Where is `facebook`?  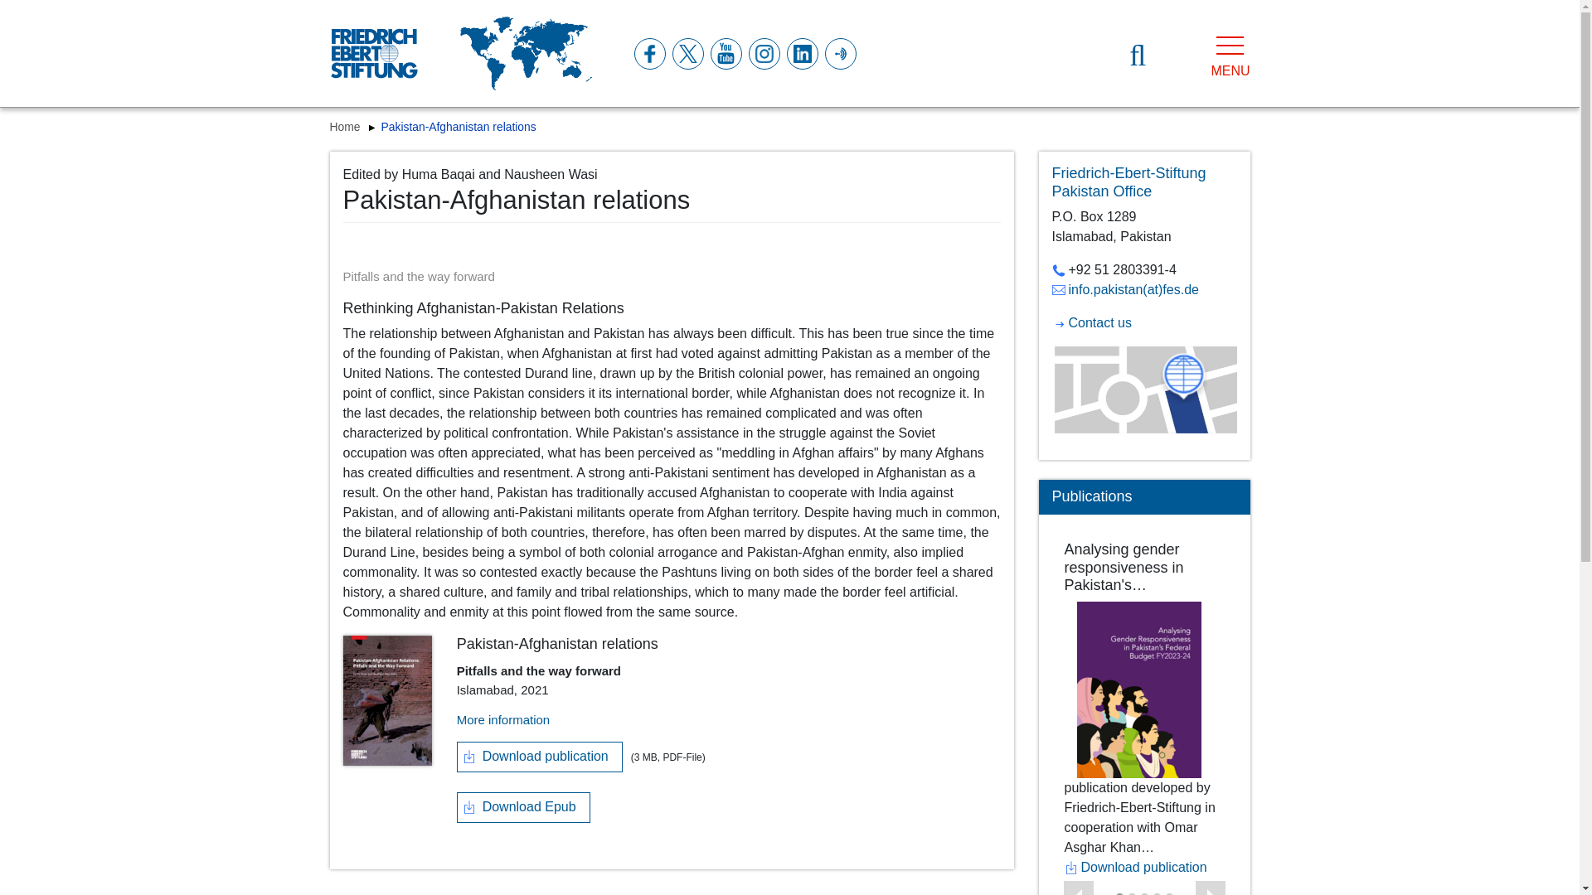
facebook is located at coordinates (648, 53).